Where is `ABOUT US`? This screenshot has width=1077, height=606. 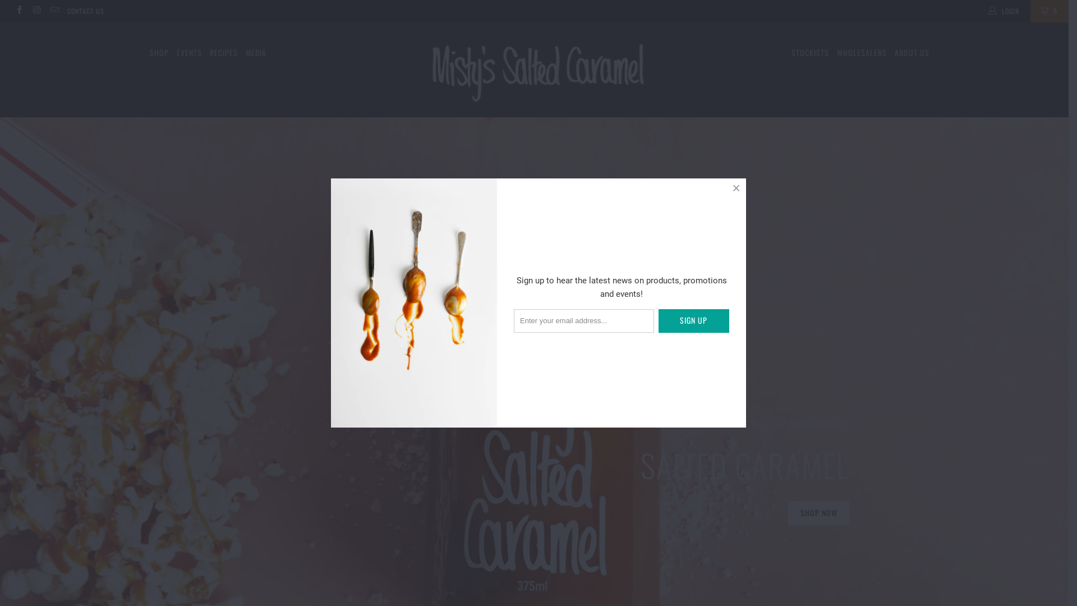 ABOUT US is located at coordinates (912, 53).